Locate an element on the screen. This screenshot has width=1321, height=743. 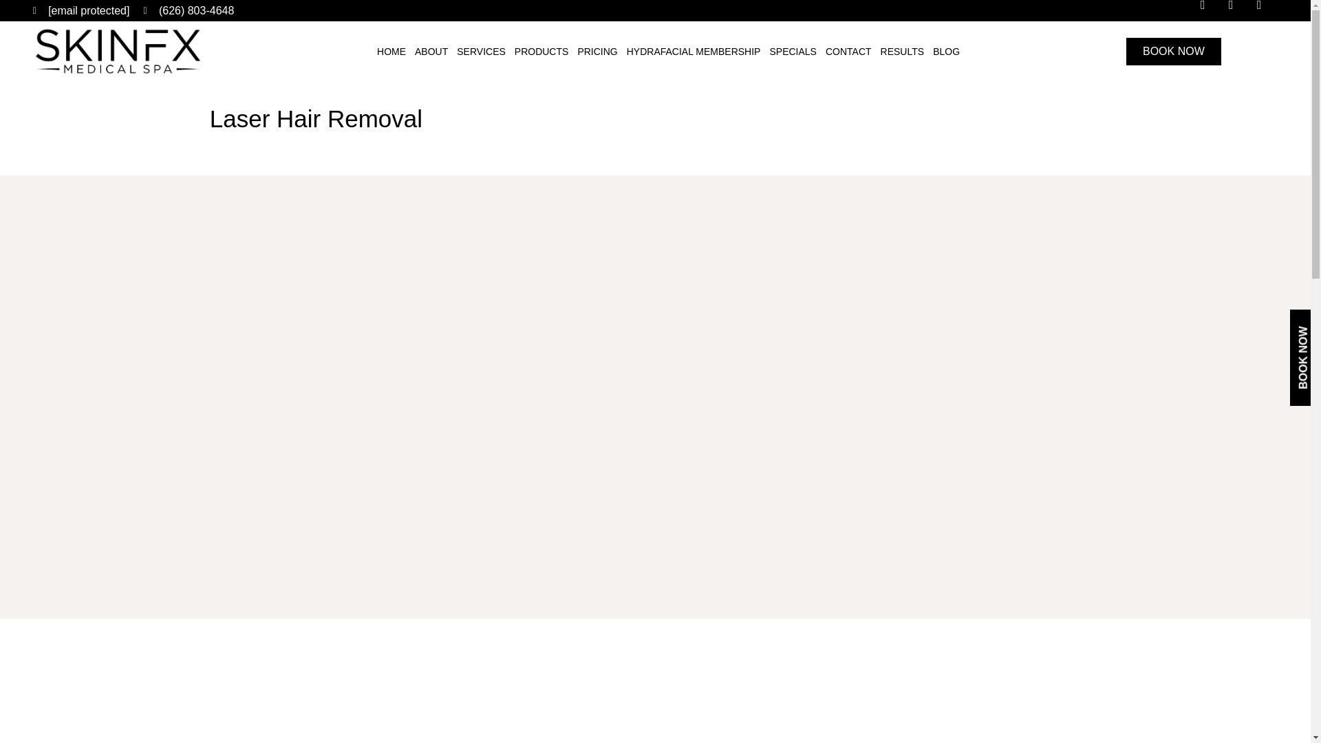
SERVICES is located at coordinates (480, 52).